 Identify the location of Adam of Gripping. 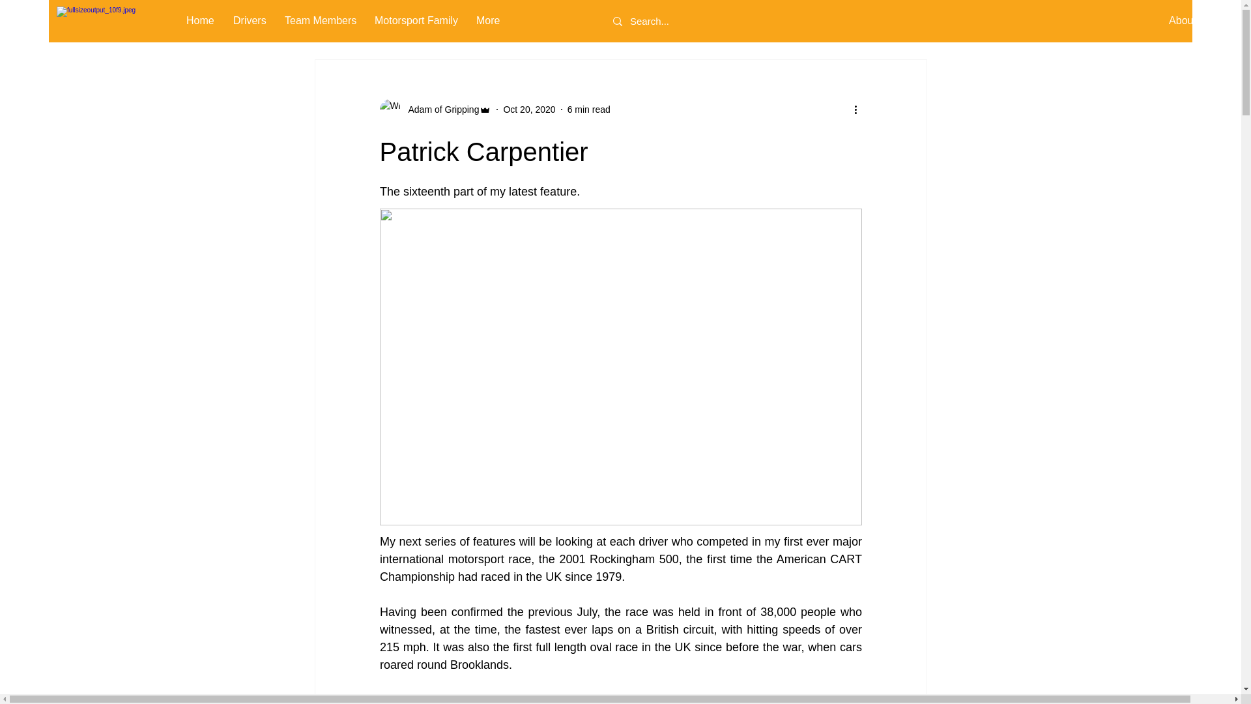
(439, 110).